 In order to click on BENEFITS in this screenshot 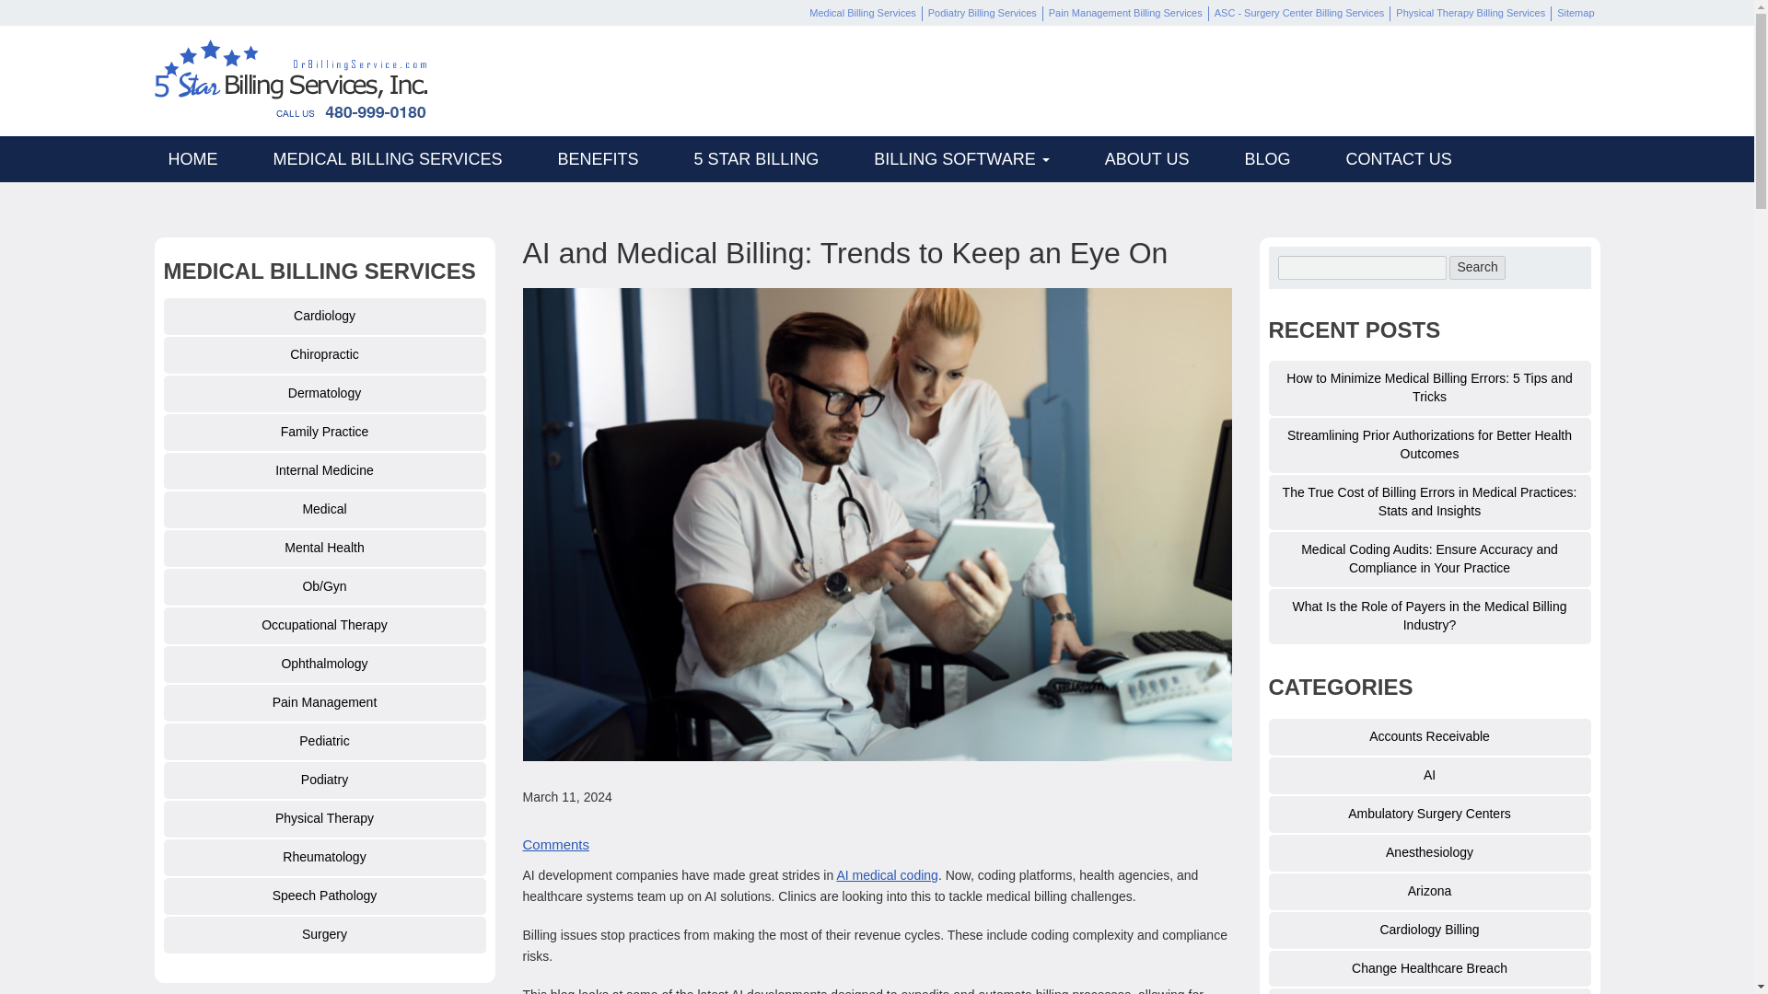, I will do `click(599, 158)`.